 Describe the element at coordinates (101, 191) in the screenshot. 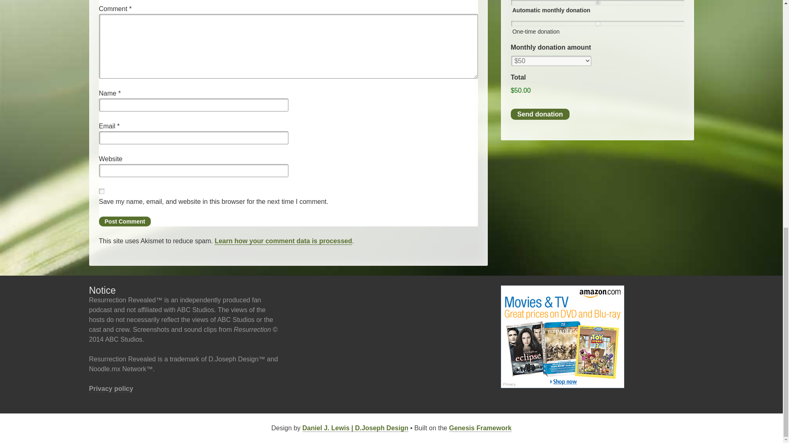

I see `yes` at that location.